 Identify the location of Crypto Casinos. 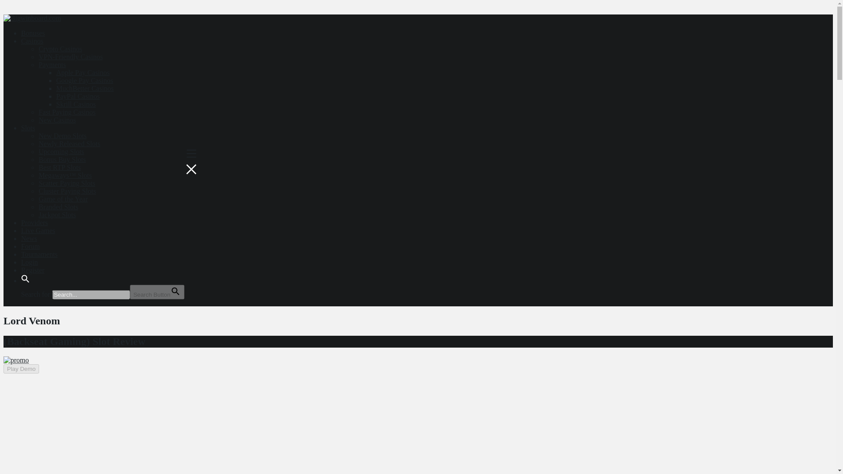
(60, 48).